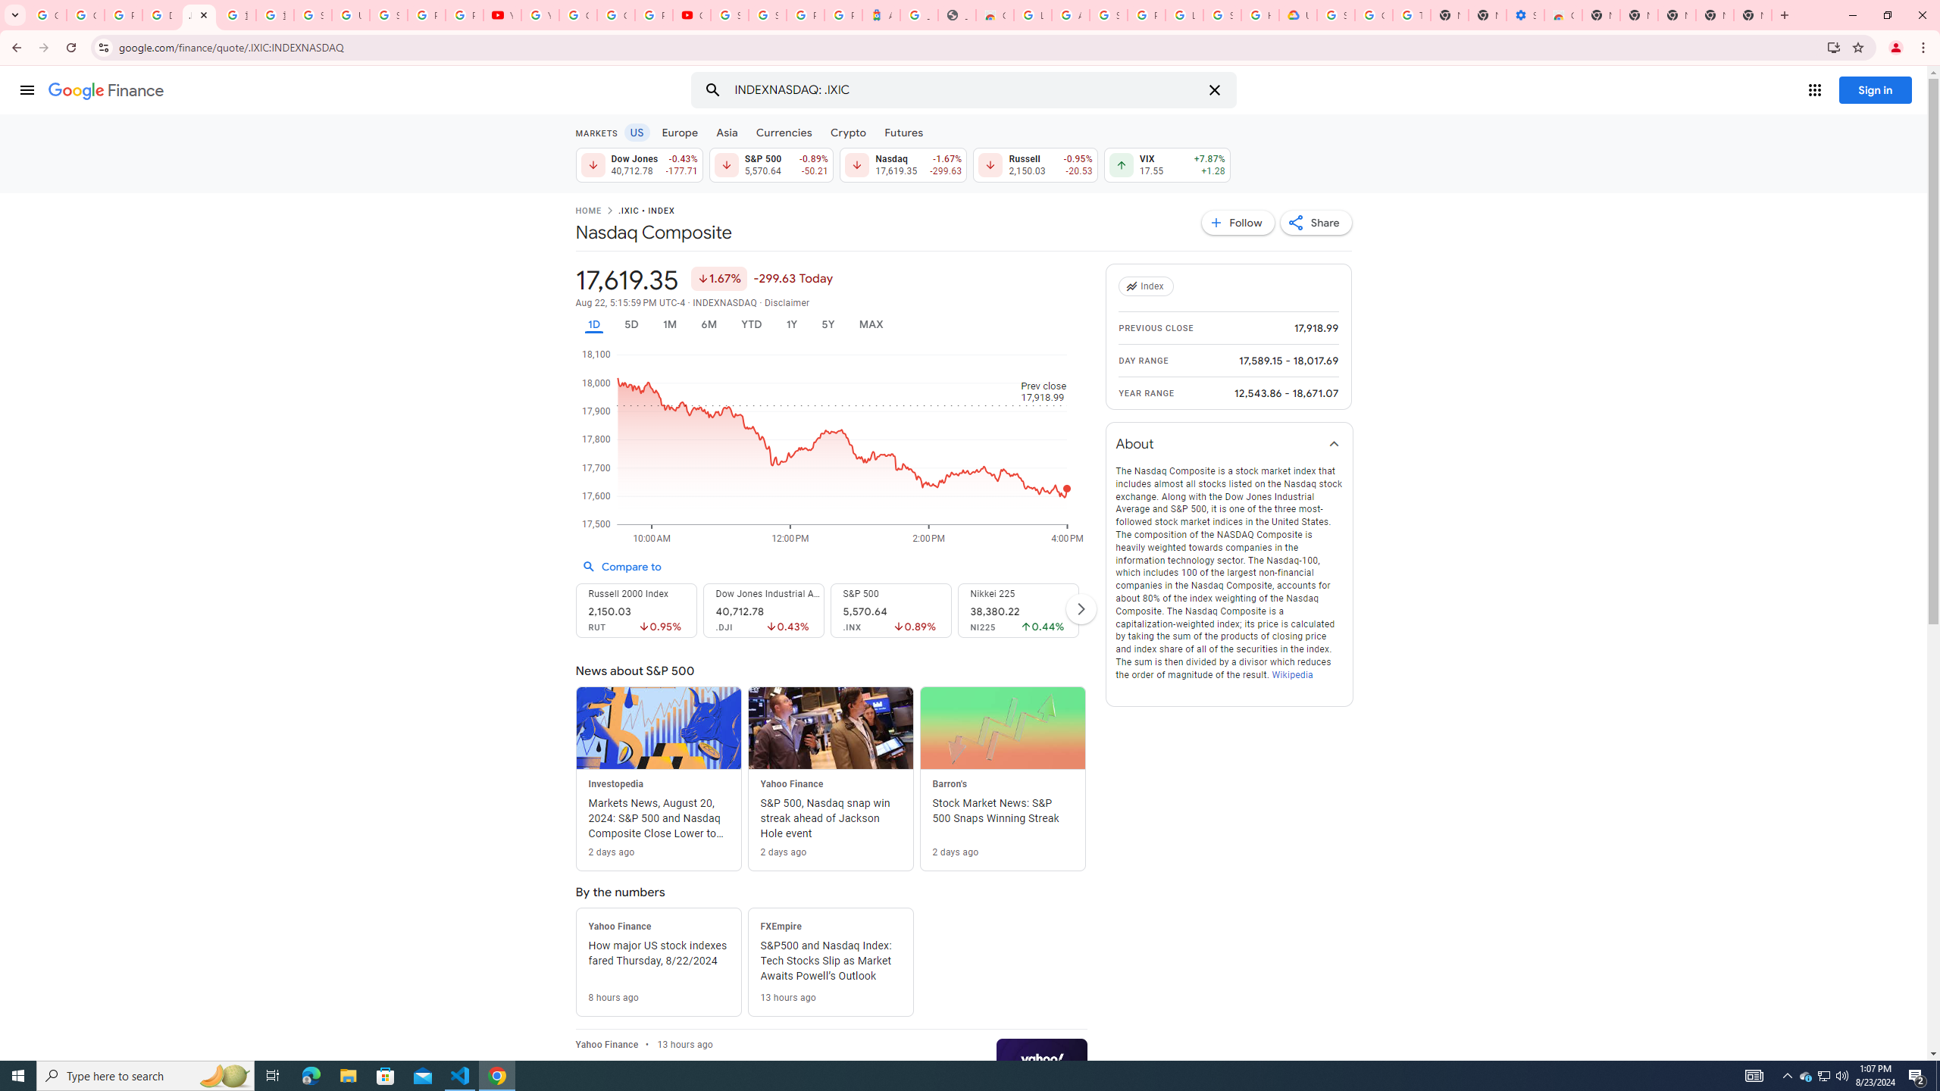  What do you see at coordinates (464, 15) in the screenshot?
I see `Privacy Checkup` at bounding box center [464, 15].